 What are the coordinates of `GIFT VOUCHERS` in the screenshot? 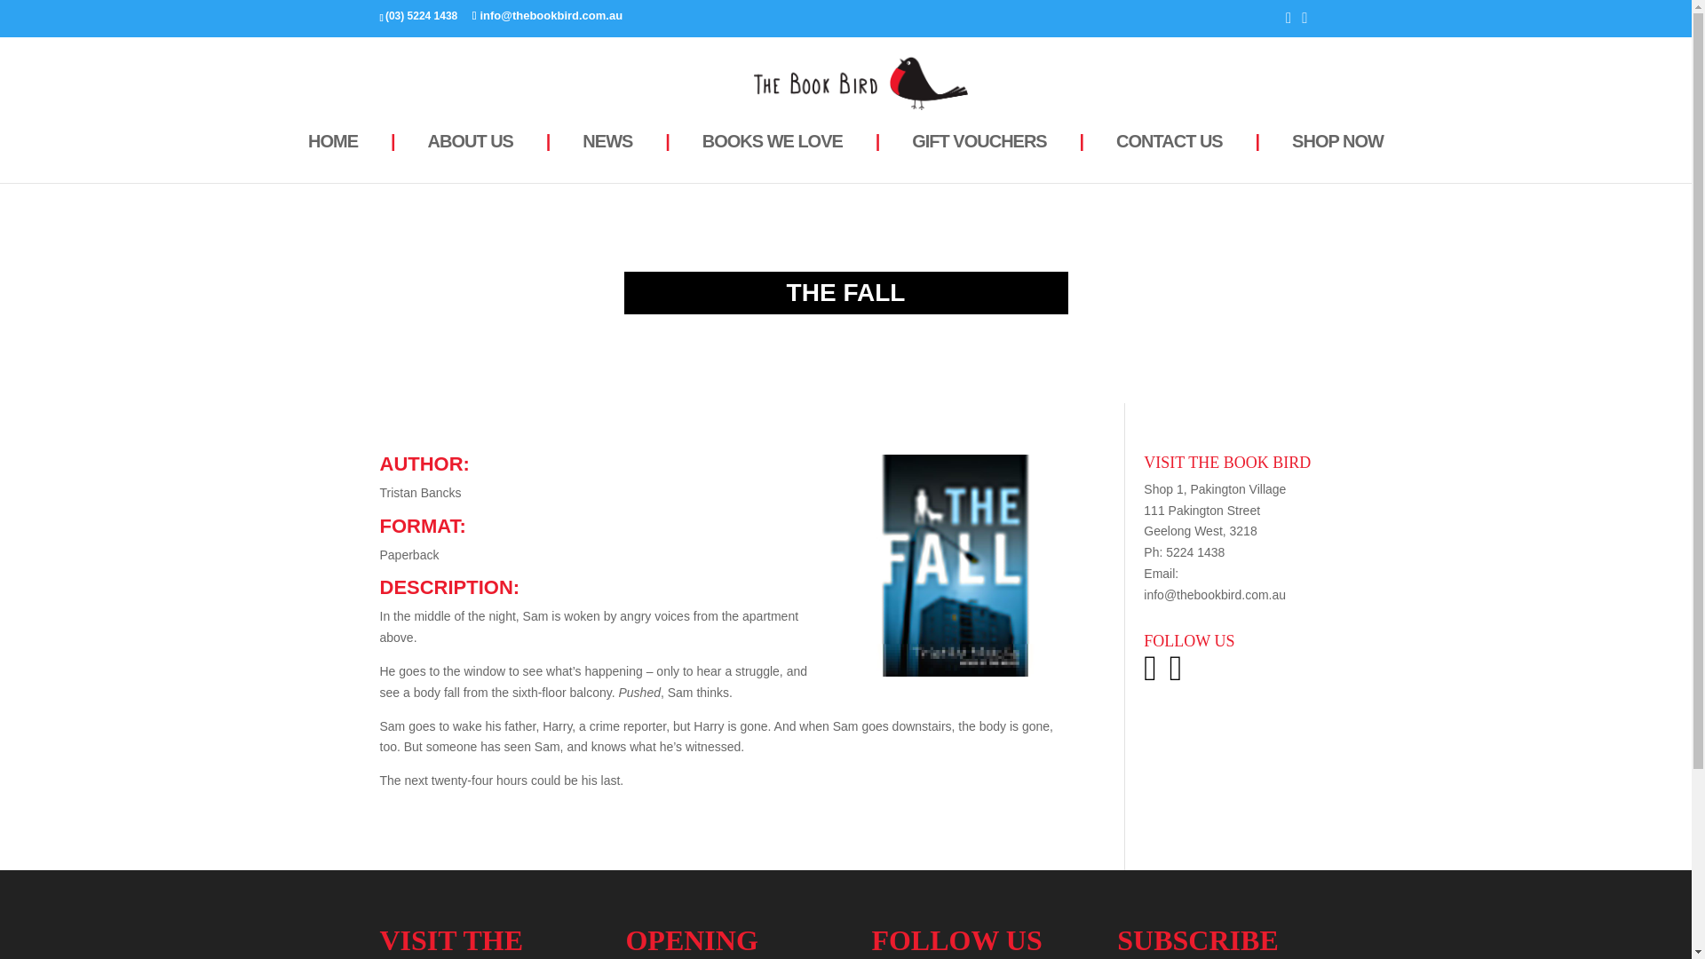 It's located at (979, 155).